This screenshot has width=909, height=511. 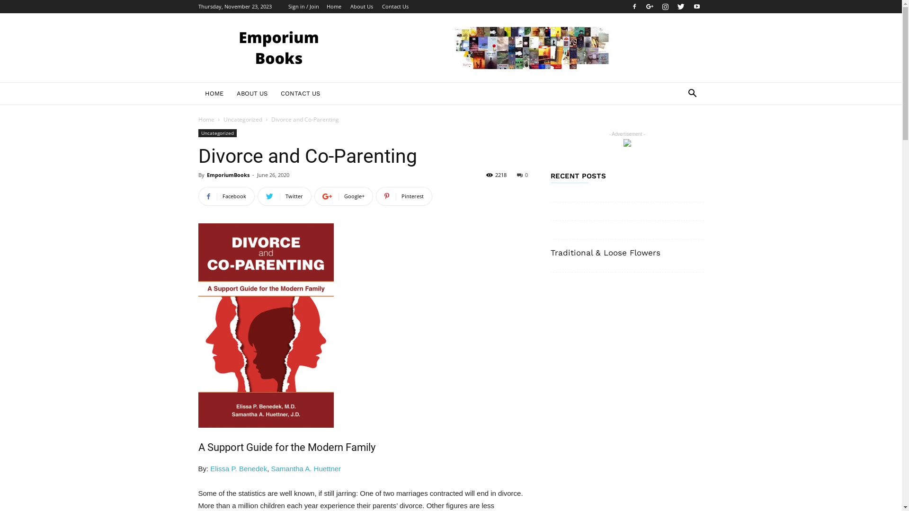 I want to click on HOME, so click(x=214, y=94).